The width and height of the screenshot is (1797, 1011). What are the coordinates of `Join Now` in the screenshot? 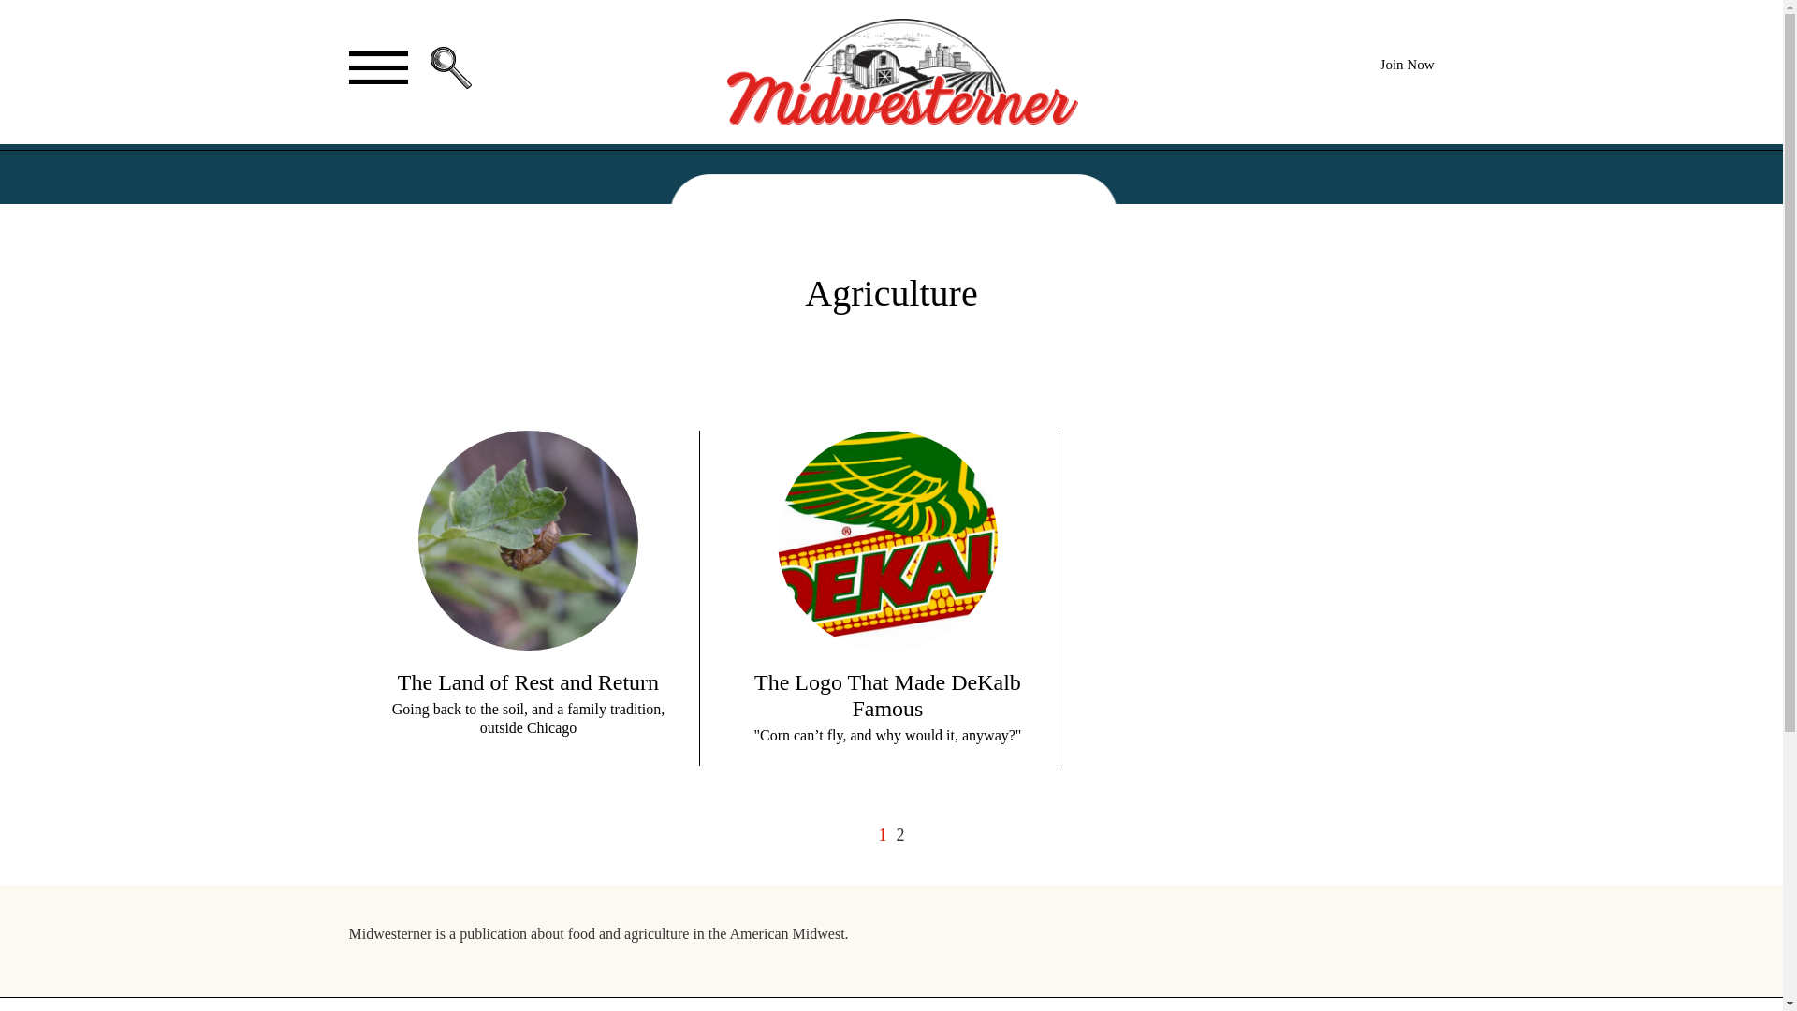 It's located at (1407, 64).